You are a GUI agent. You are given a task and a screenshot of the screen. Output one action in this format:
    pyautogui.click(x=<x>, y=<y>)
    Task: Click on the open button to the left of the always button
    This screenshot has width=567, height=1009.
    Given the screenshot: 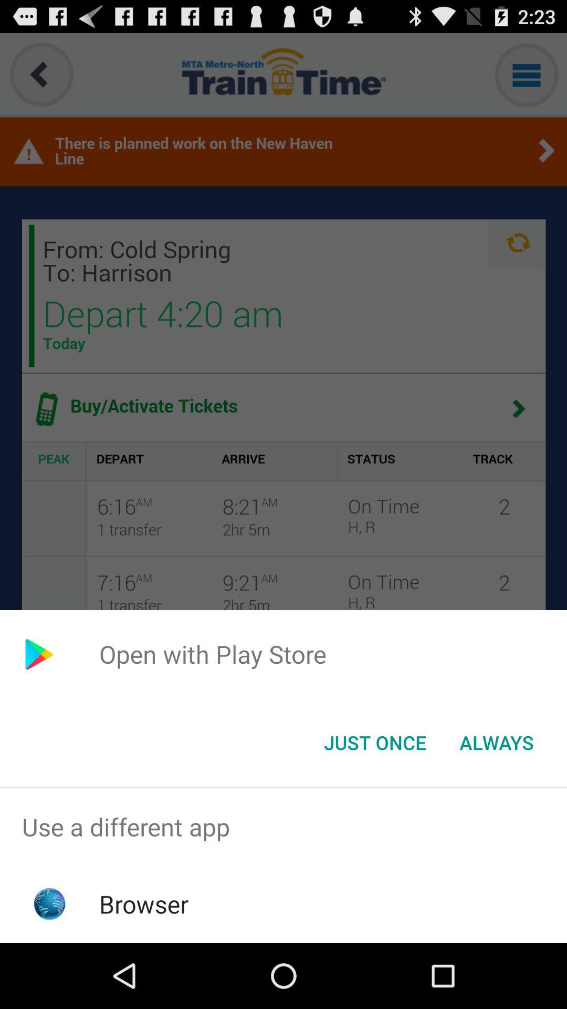 What is the action you would take?
    pyautogui.click(x=375, y=743)
    